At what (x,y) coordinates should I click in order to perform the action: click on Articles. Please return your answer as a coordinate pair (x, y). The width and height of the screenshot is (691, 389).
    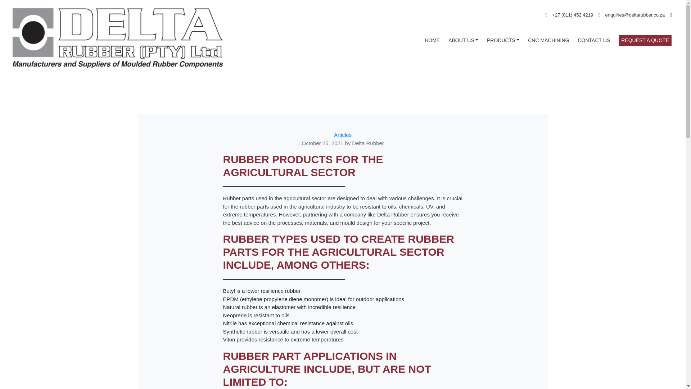
    Looking at the image, I should click on (343, 135).